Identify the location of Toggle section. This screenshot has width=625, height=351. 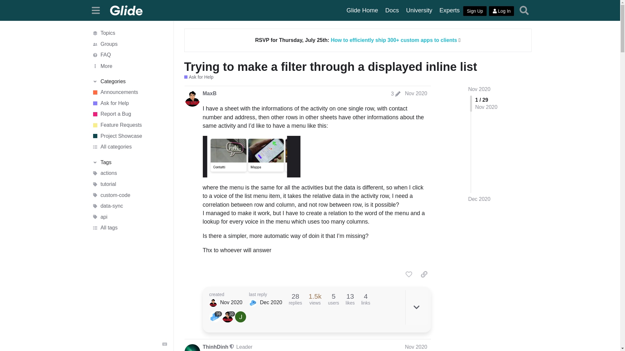
(129, 162).